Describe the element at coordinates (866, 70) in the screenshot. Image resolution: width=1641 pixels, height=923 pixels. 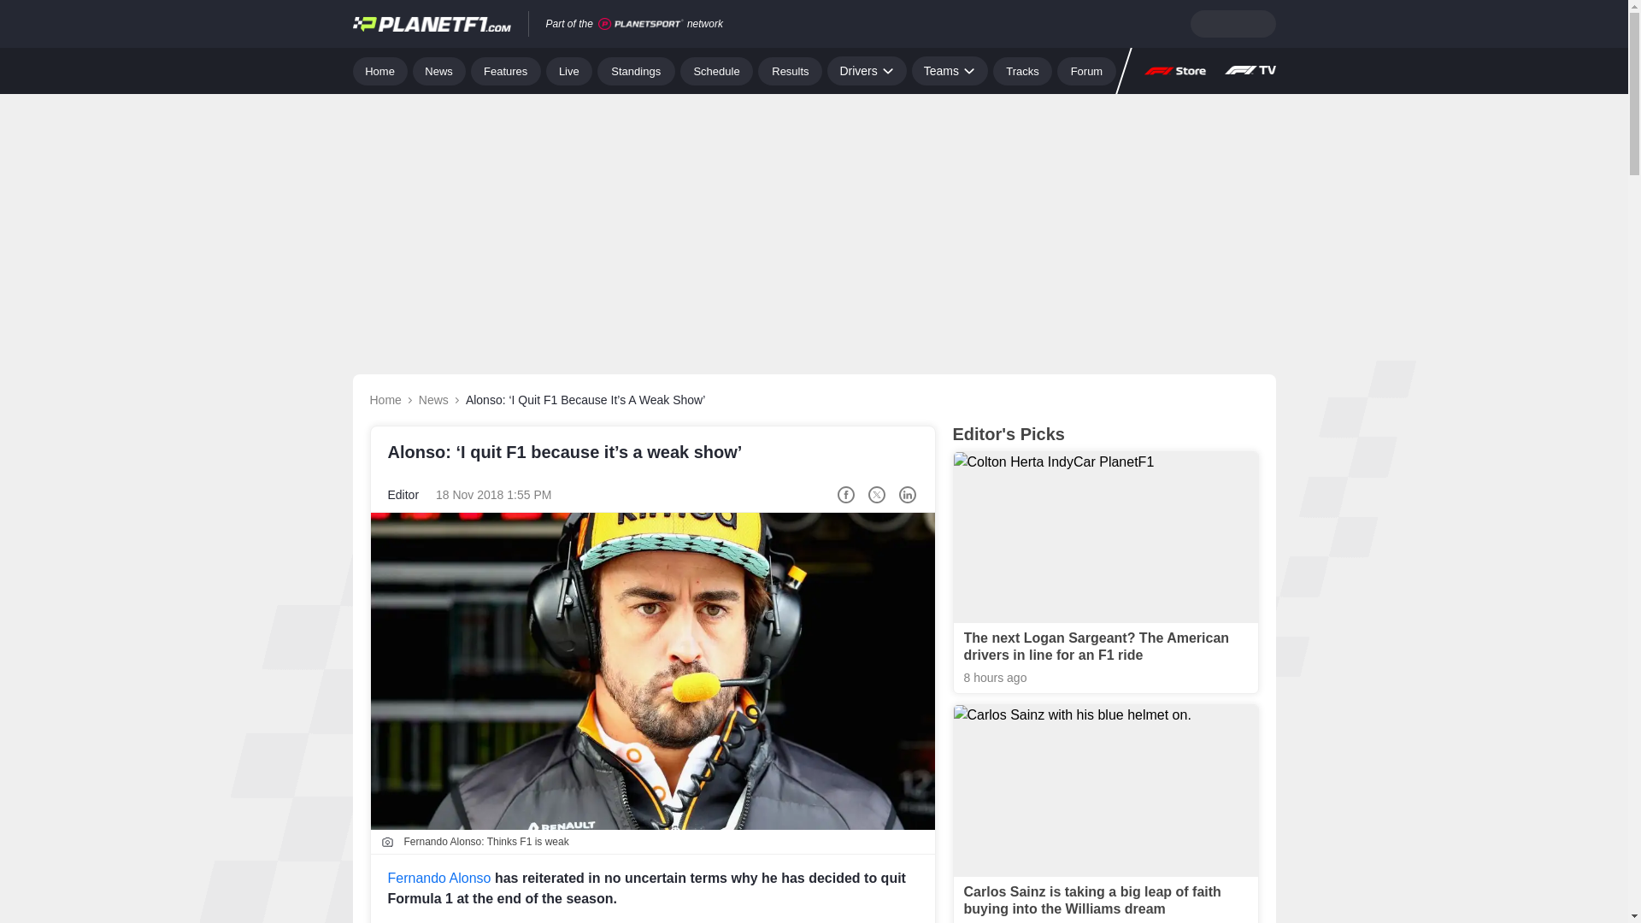
I see `Drivers` at that location.